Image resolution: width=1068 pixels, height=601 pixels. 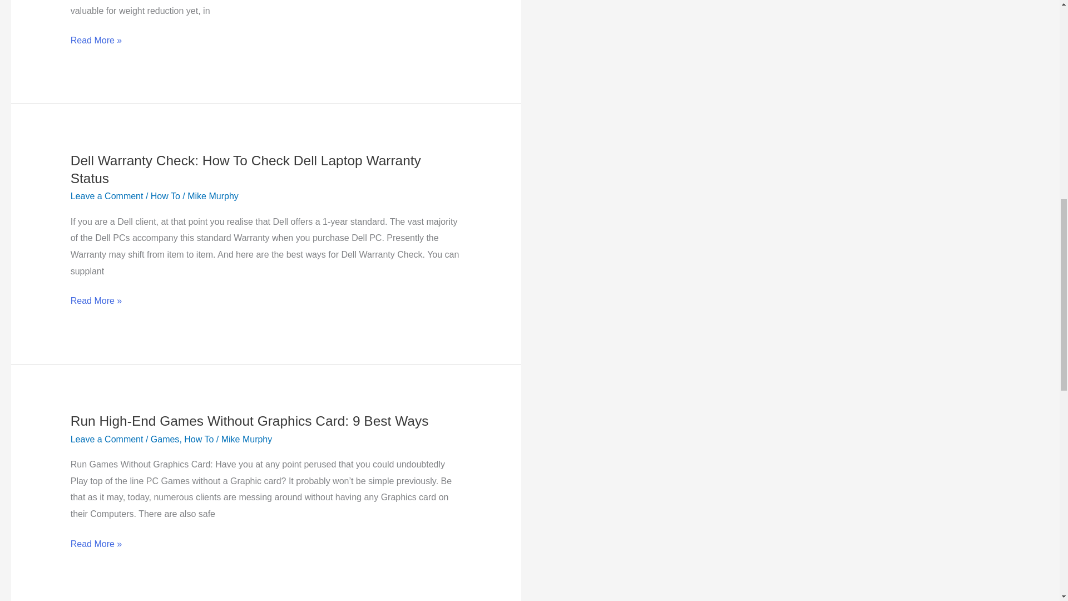 What do you see at coordinates (199, 439) in the screenshot?
I see `How To` at bounding box center [199, 439].